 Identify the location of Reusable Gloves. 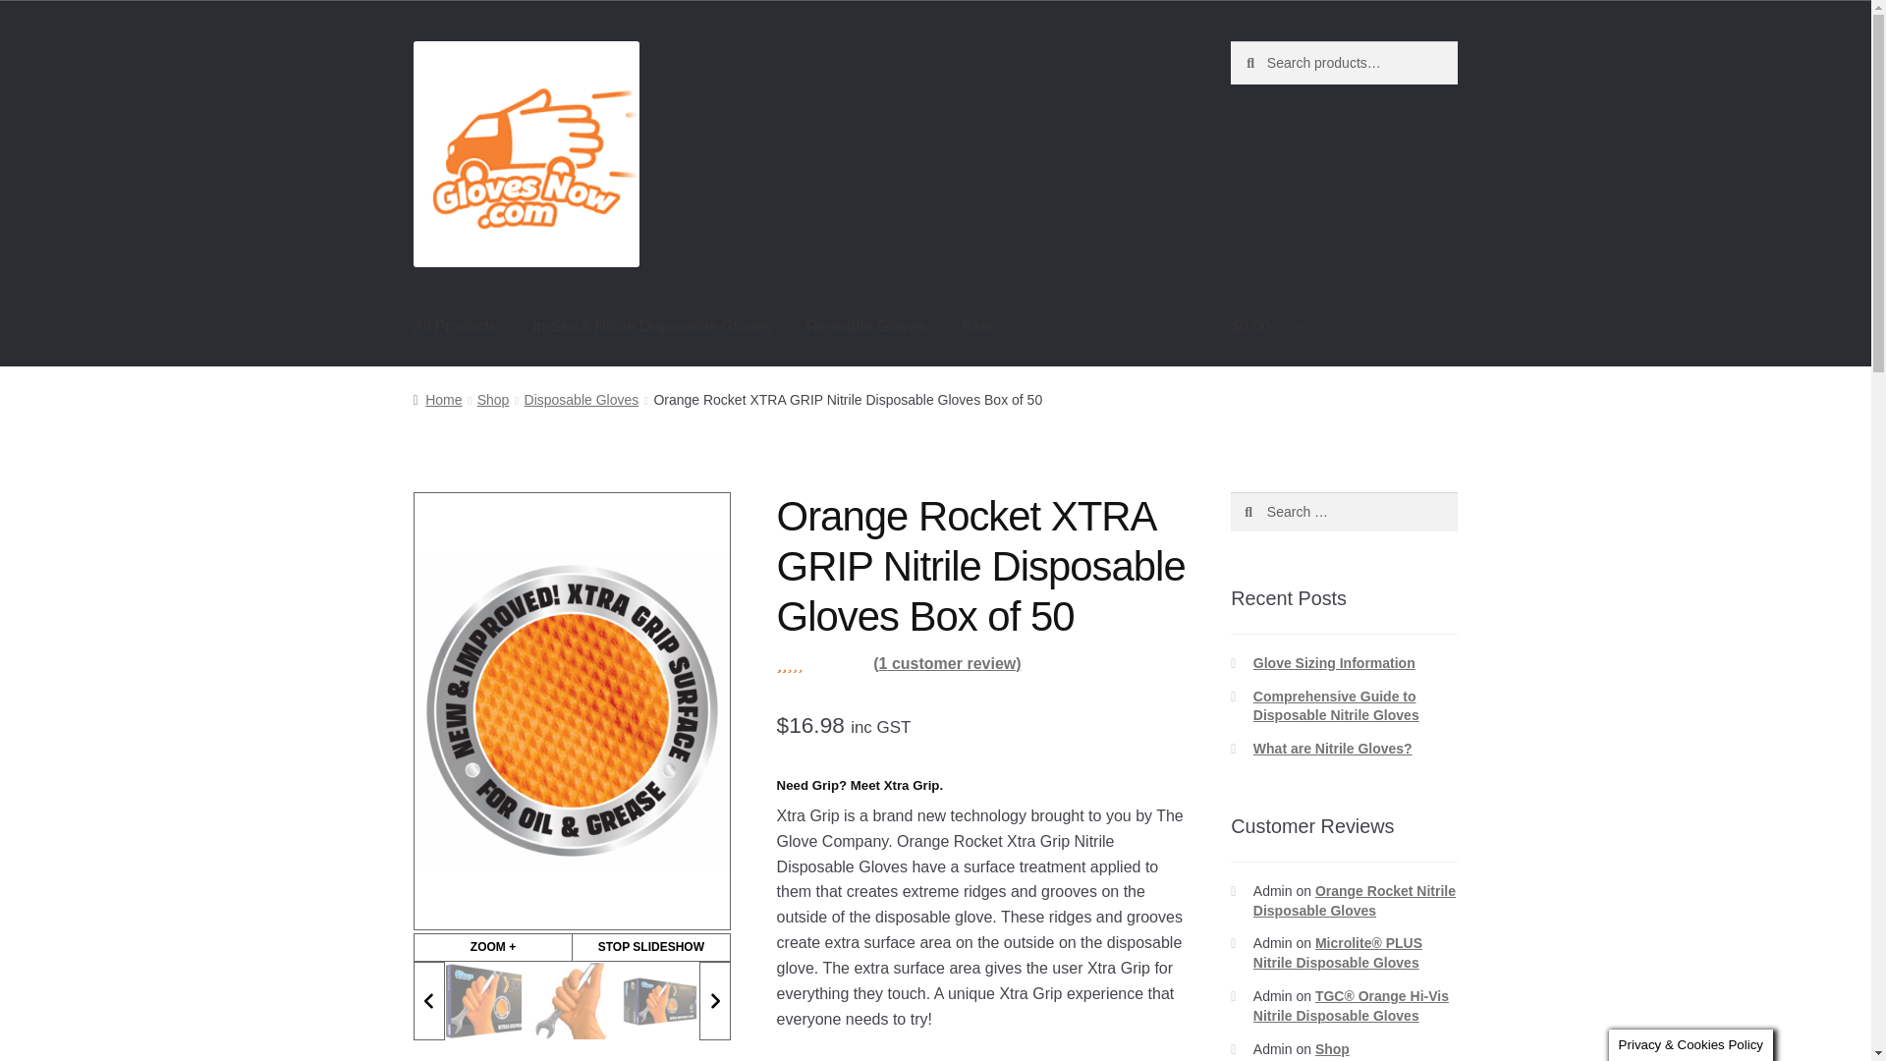
(865, 327).